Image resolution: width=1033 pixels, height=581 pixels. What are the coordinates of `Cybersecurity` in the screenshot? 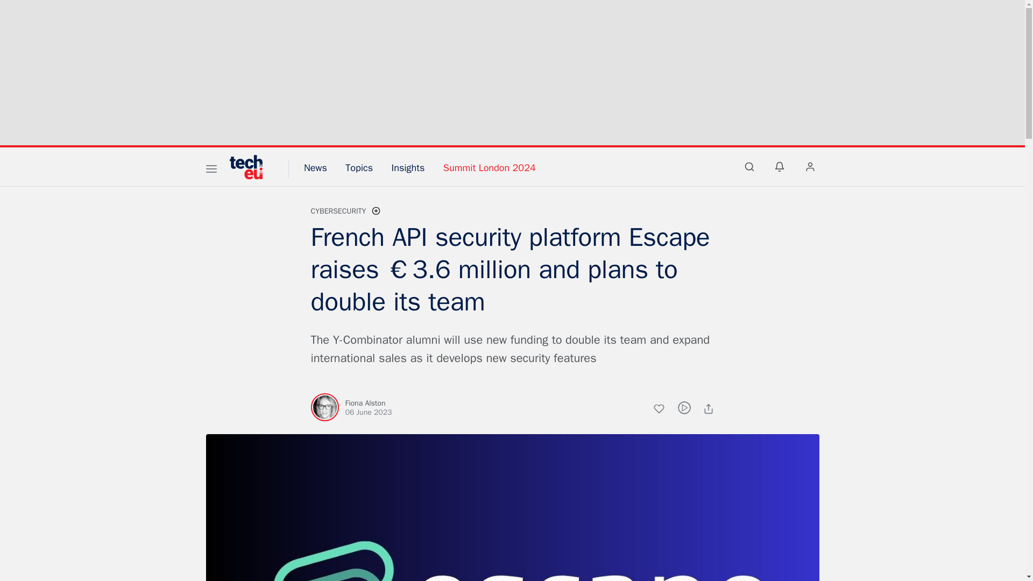 It's located at (338, 211).